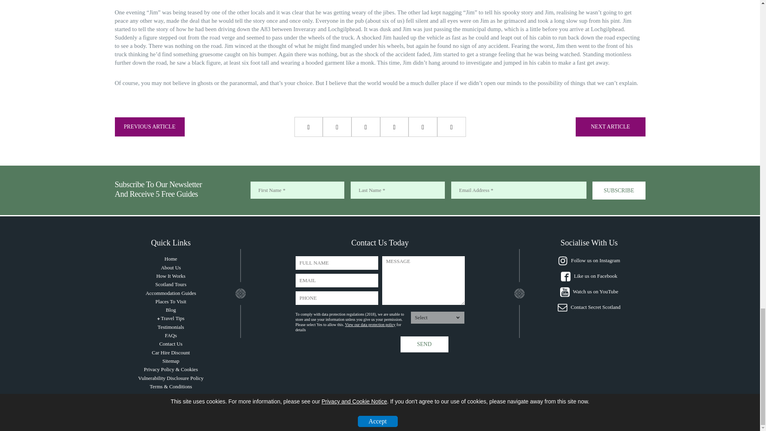  Describe the element at coordinates (171, 267) in the screenshot. I see `About Us` at that location.